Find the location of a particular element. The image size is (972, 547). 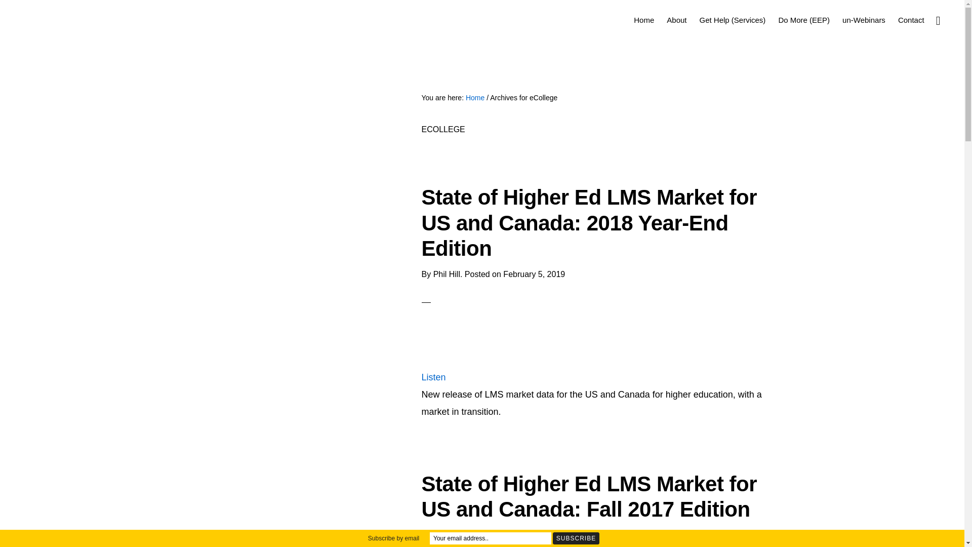

un-Webinars is located at coordinates (864, 19).